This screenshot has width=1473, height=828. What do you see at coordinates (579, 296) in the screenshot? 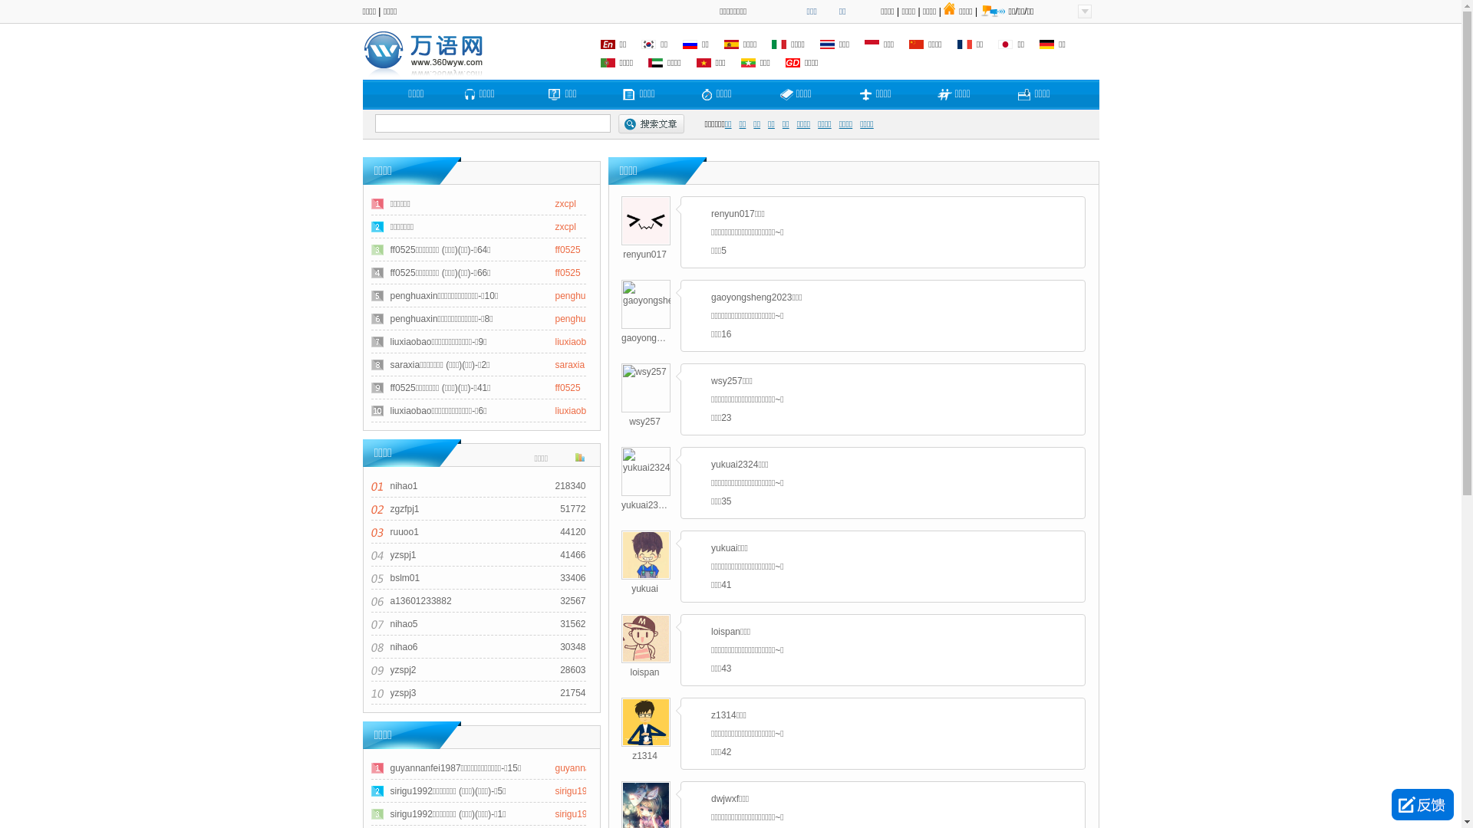
I see `penghuaxin` at bounding box center [579, 296].